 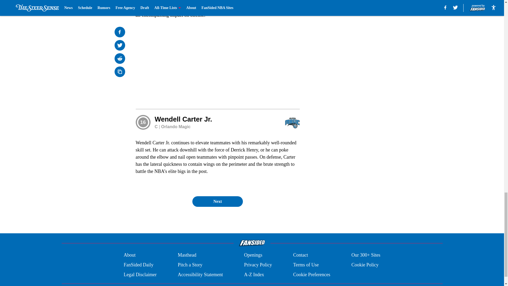 I want to click on Contact, so click(x=300, y=255).